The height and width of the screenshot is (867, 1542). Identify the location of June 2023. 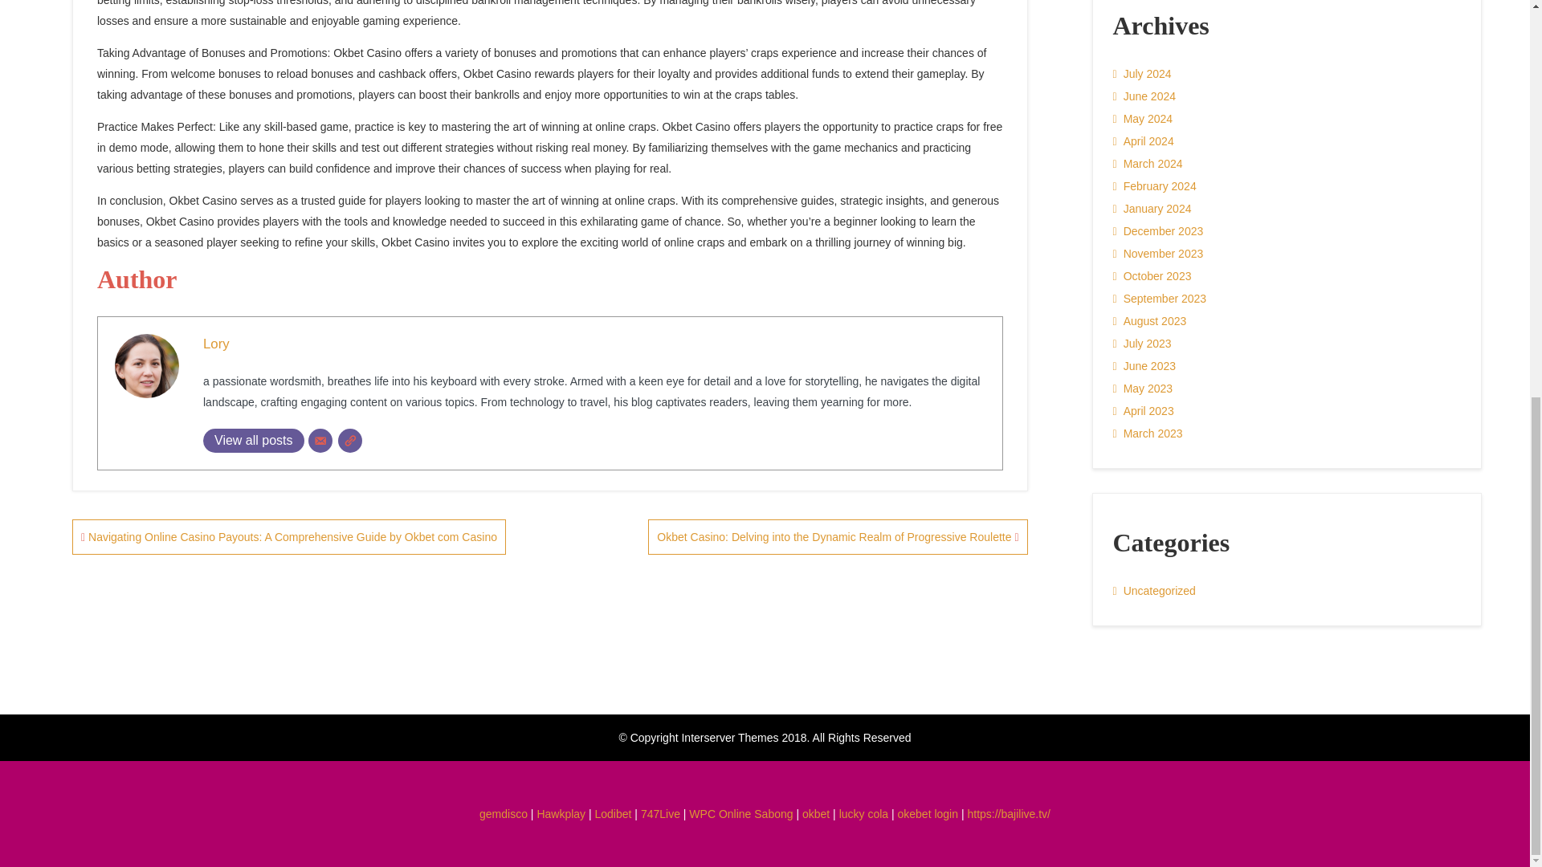
(1144, 365).